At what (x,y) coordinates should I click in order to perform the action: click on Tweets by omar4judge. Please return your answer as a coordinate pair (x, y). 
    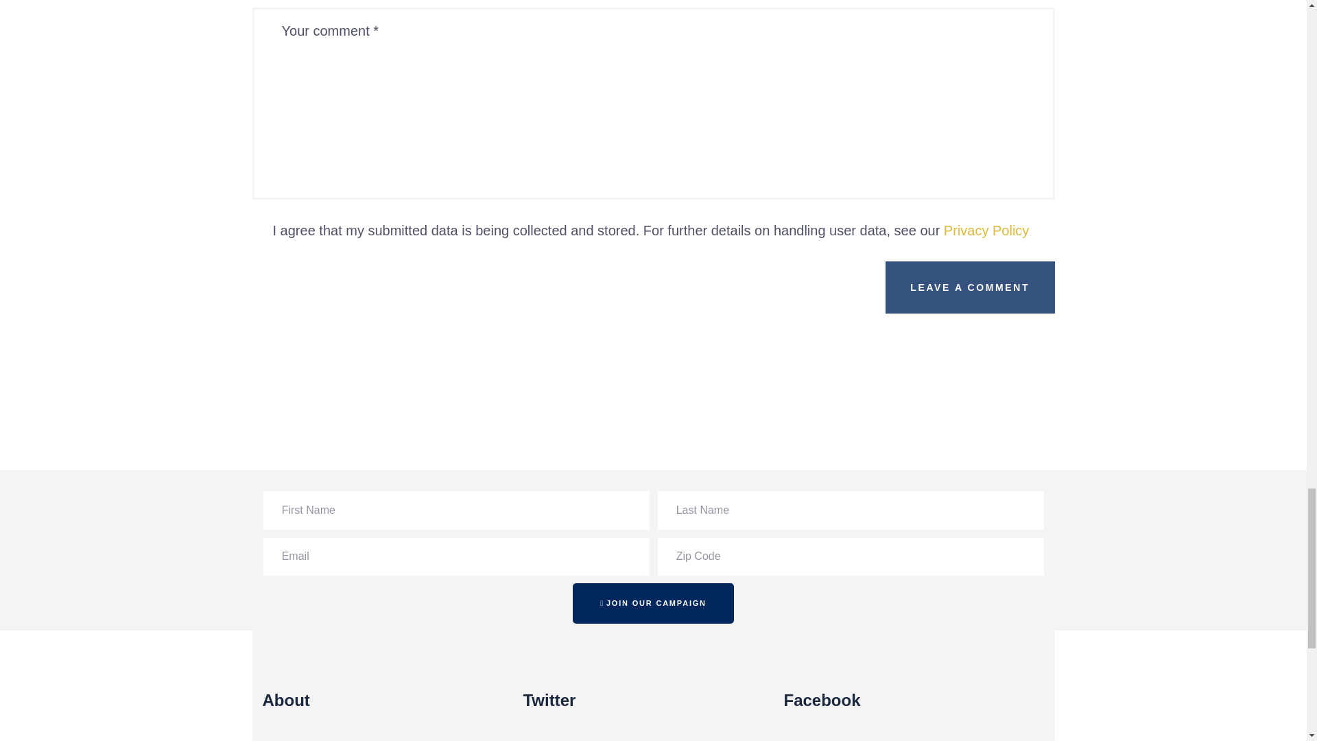
    Looking at the image, I should click on (591, 740).